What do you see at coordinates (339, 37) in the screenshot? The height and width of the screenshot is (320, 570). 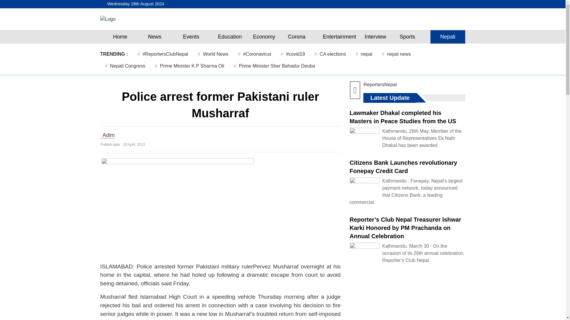 I see `Entertainment` at bounding box center [339, 37].